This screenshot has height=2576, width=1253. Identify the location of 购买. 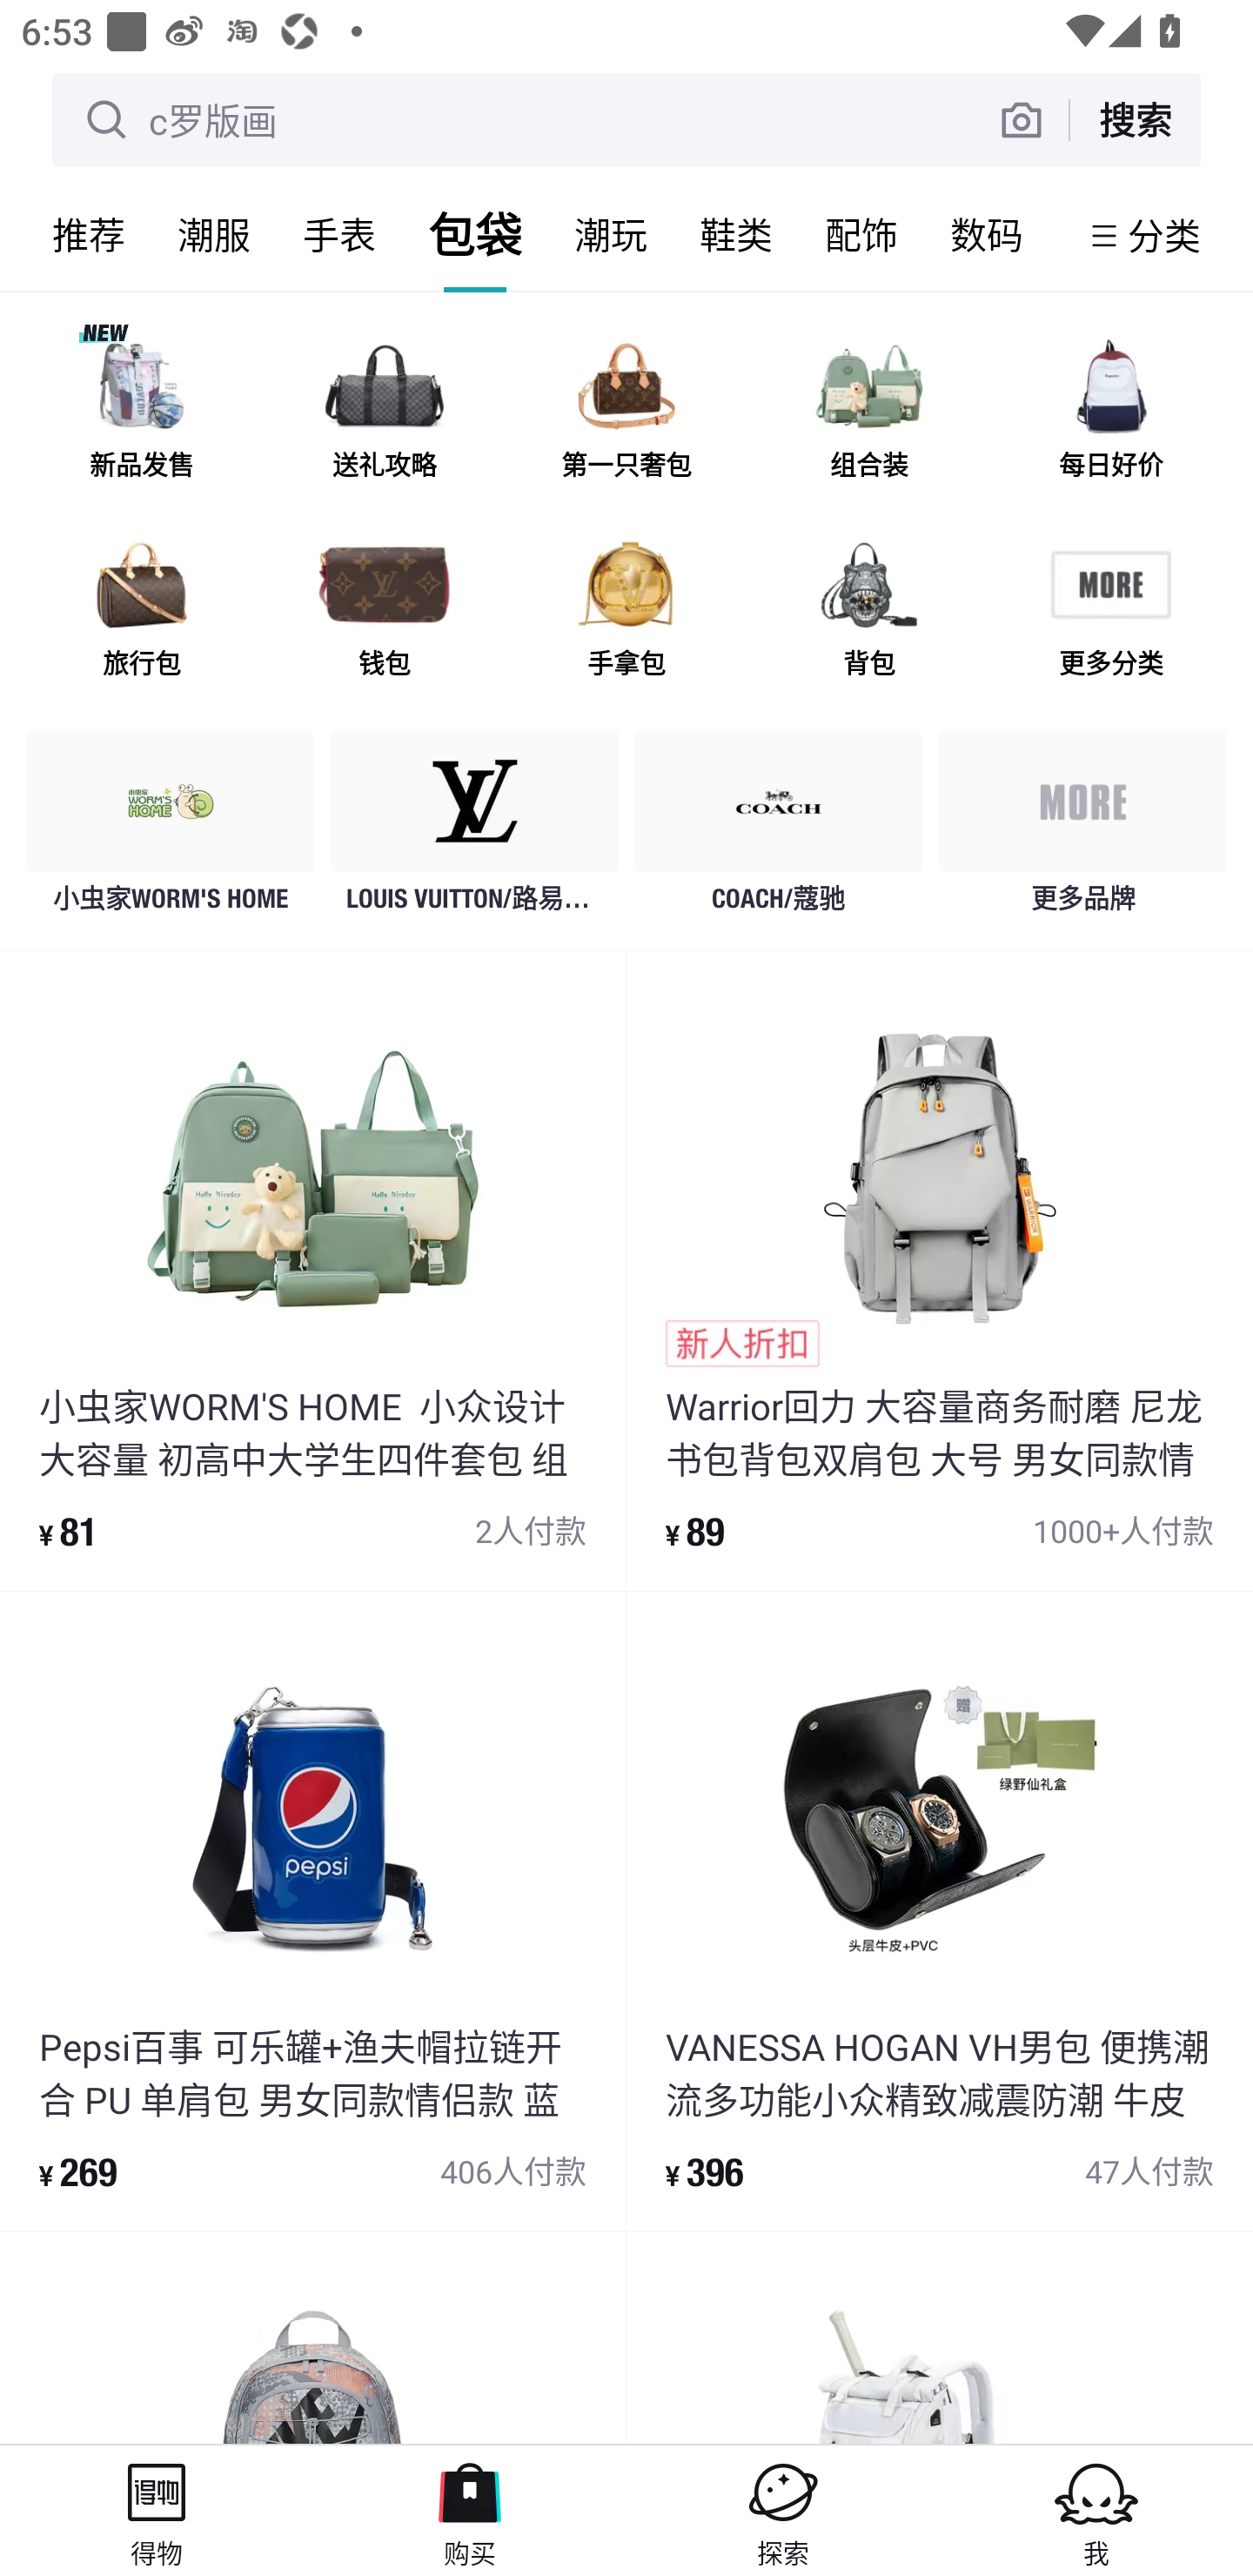
(470, 2510).